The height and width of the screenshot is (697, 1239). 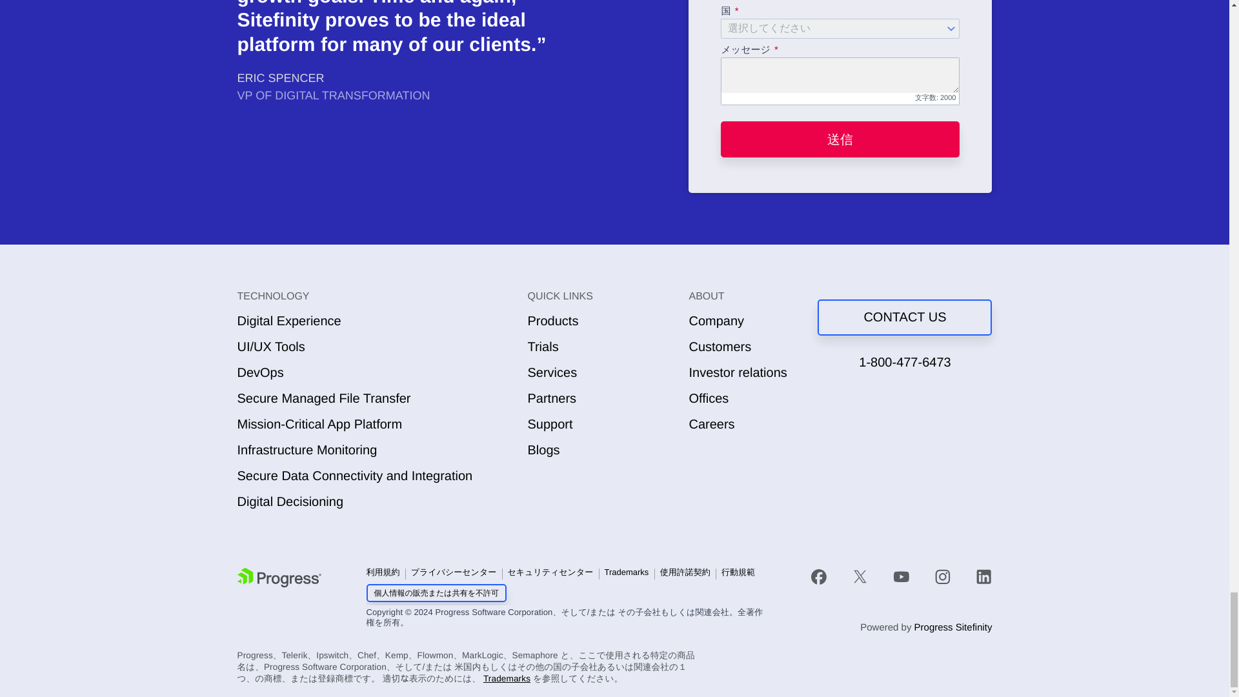 What do you see at coordinates (983, 577) in the screenshot?
I see `LinkedIn` at bounding box center [983, 577].